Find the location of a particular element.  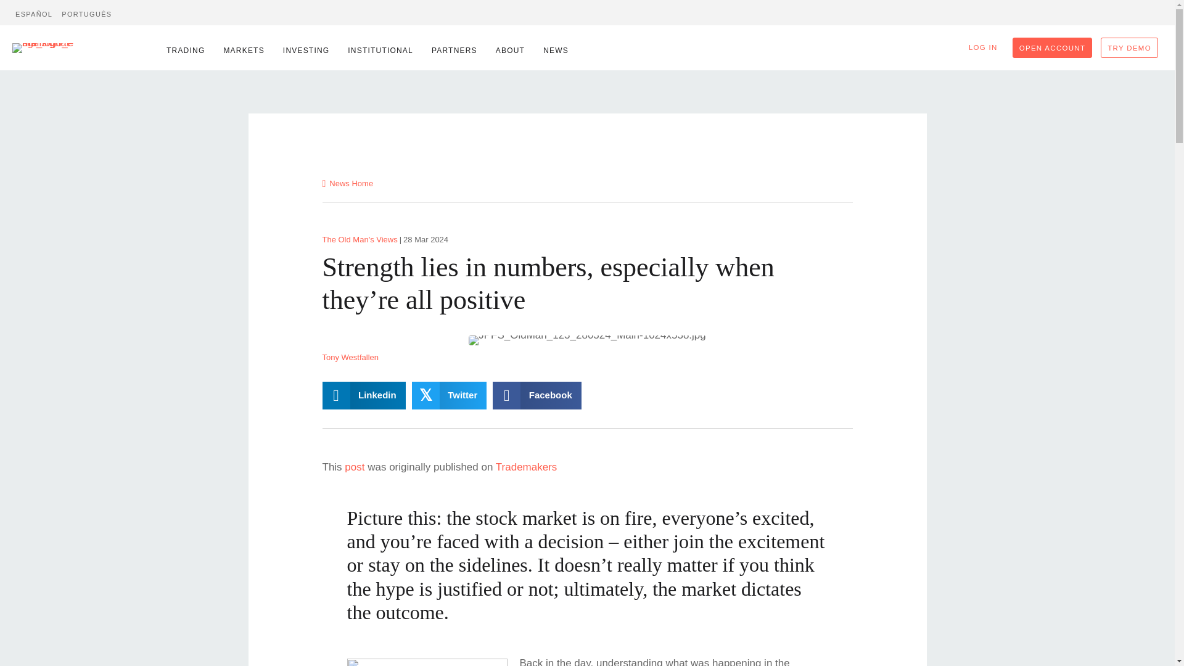

NEWS is located at coordinates (553, 51).